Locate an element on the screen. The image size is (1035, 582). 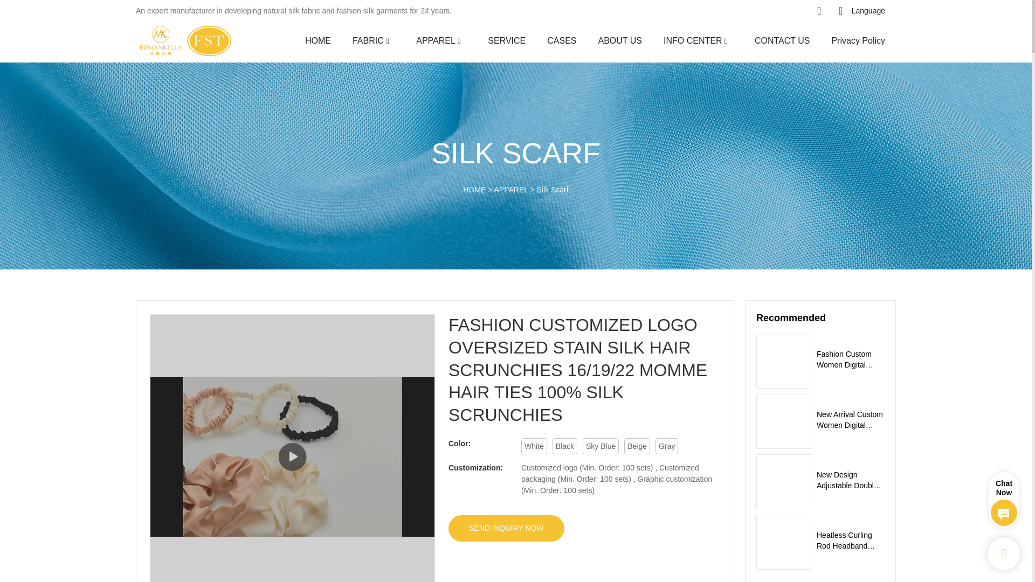
HOME is located at coordinates (318, 40).